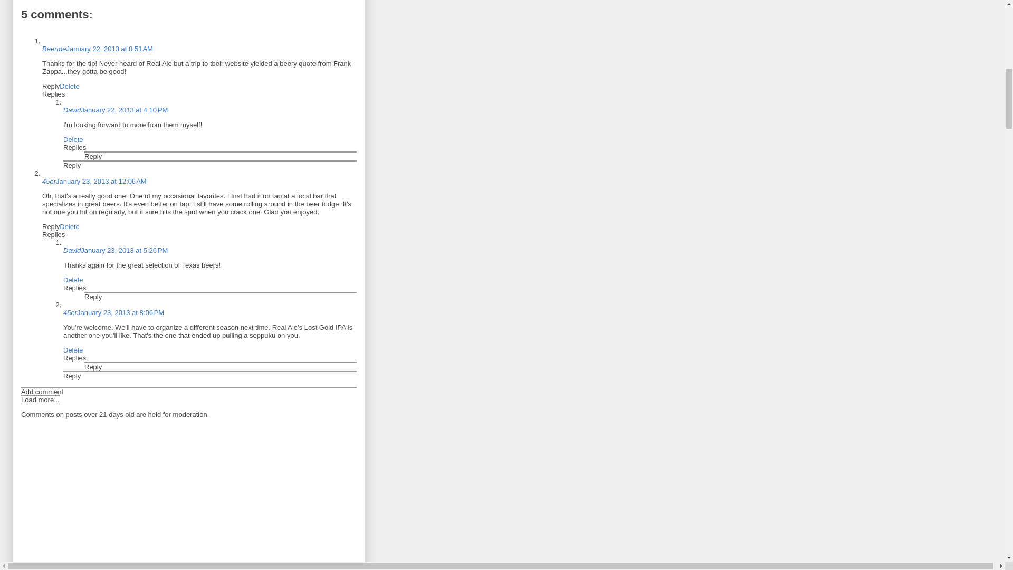  Describe the element at coordinates (51, 227) in the screenshot. I see `Reply` at that location.